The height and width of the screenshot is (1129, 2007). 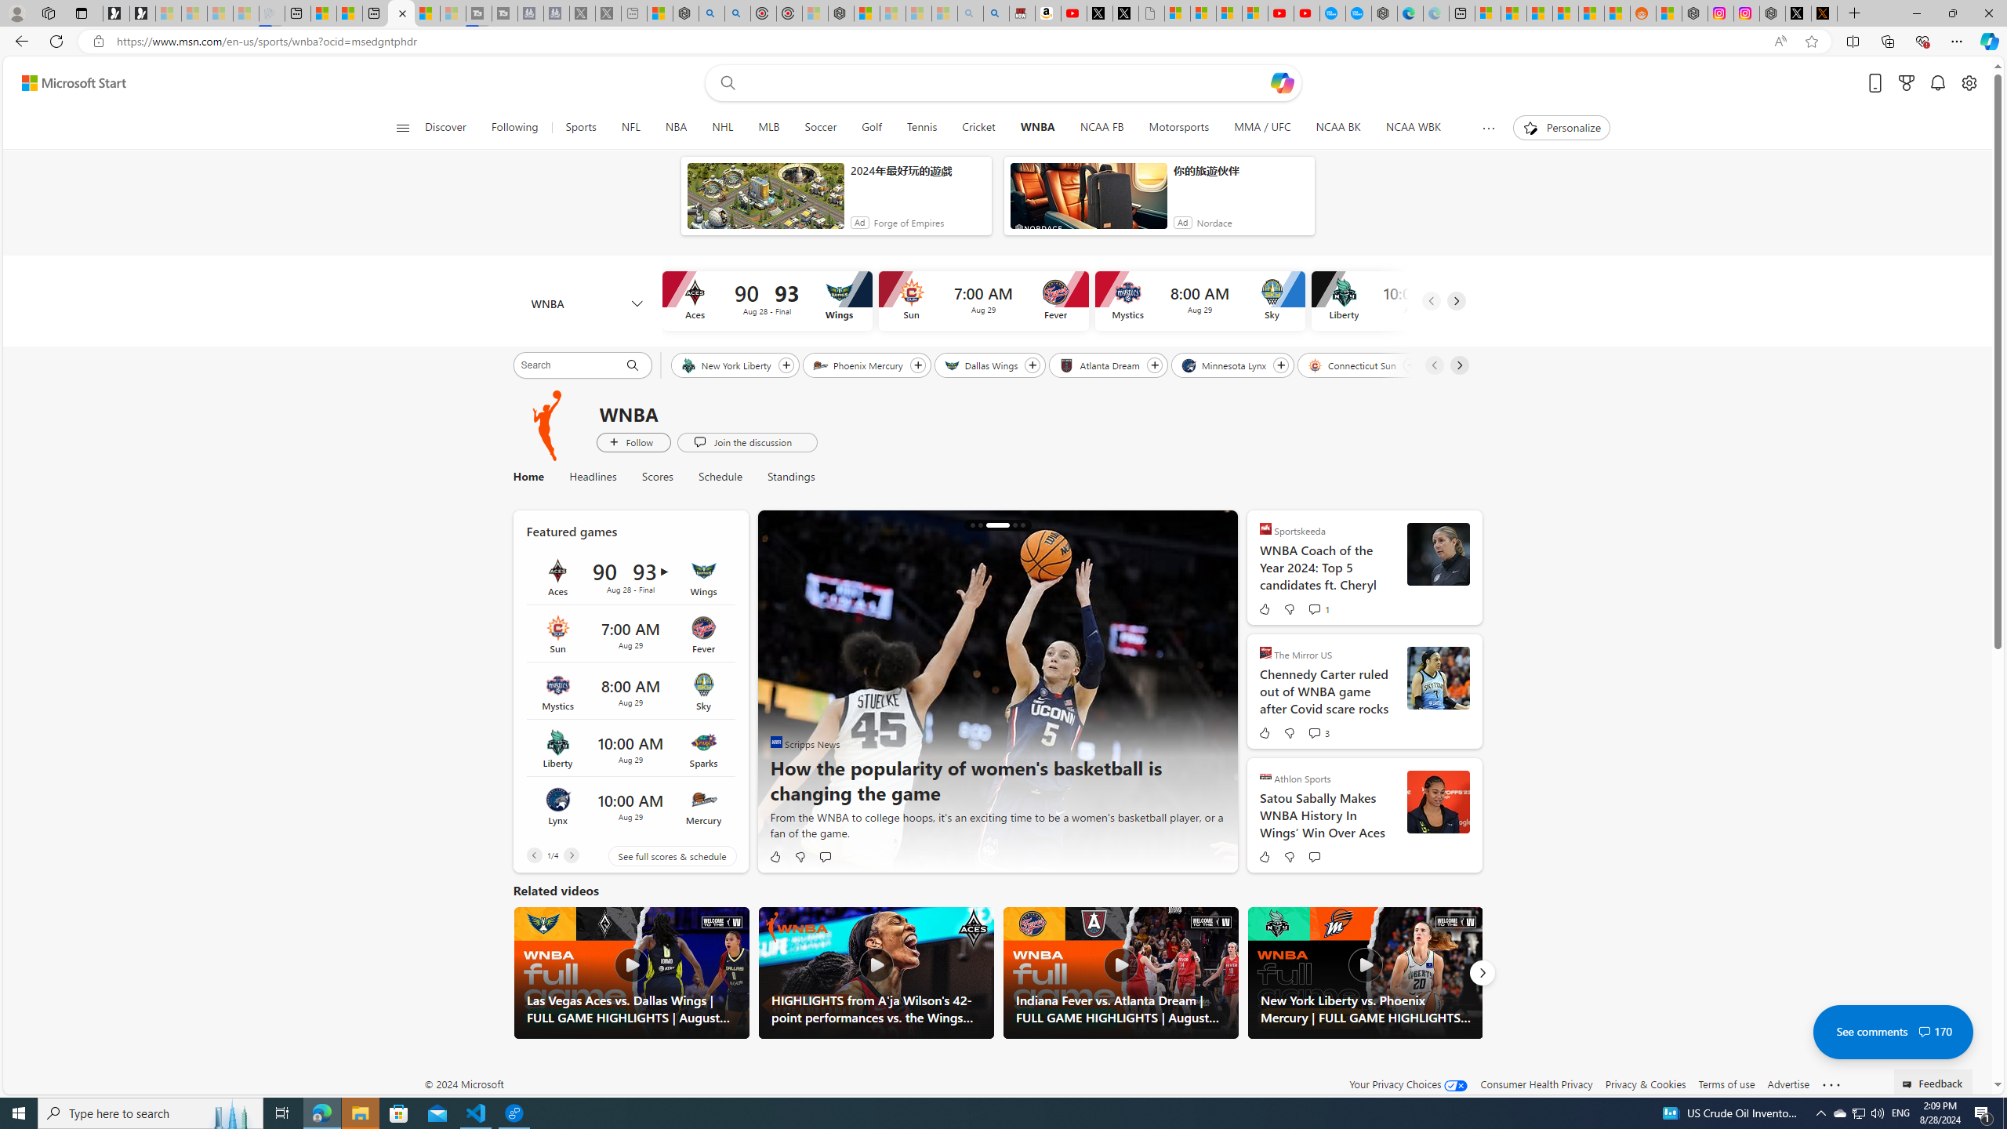 I want to click on The Mirror US, so click(x=1265, y=652).